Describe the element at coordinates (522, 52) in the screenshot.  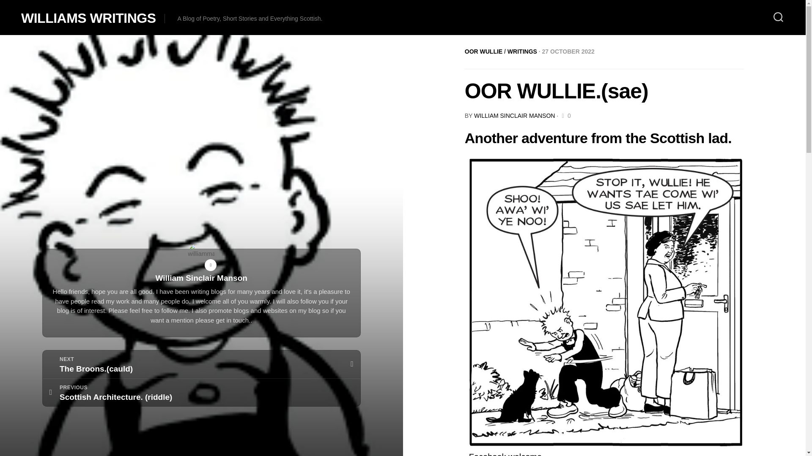
I see `WRITINGS` at that location.